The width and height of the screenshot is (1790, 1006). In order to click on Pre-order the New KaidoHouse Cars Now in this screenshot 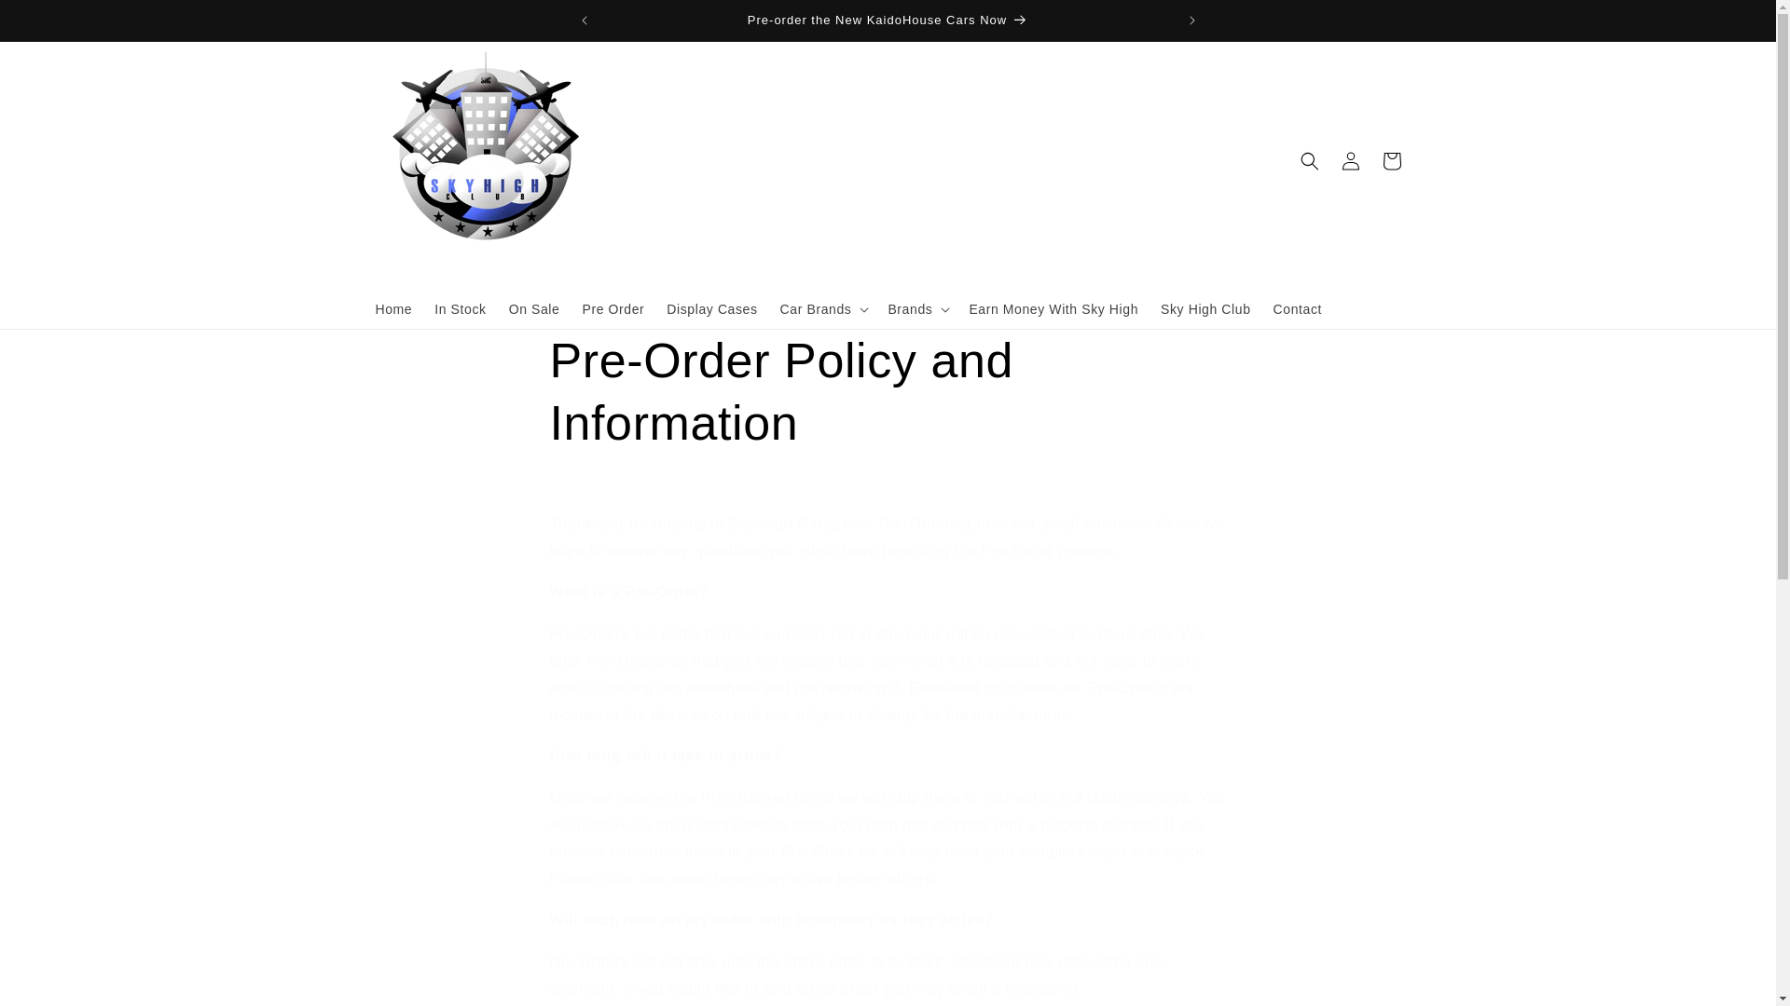, I will do `click(888, 20)`.